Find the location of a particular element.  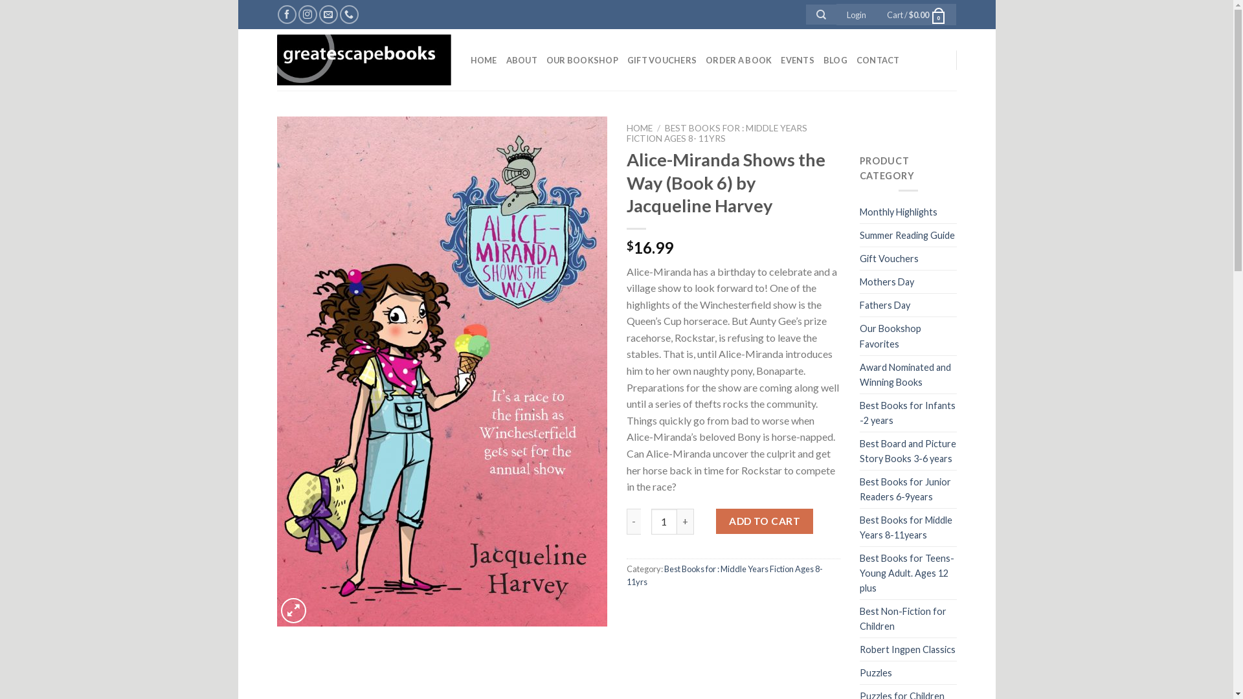

ADD TO CART is located at coordinates (764, 522).